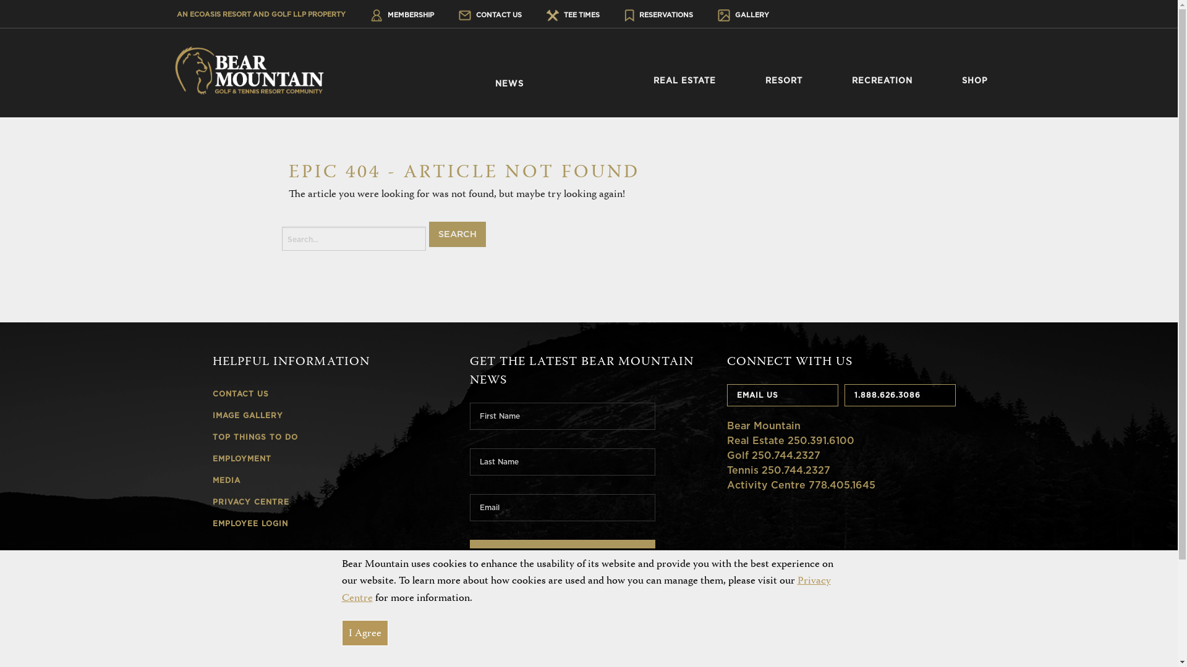 The image size is (1187, 667). Describe the element at coordinates (658, 15) in the screenshot. I see `RESERVATIONS` at that location.